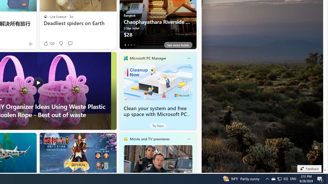 The image size is (328, 184). Describe the element at coordinates (178, 45) in the screenshot. I see `See more hotels` at that location.